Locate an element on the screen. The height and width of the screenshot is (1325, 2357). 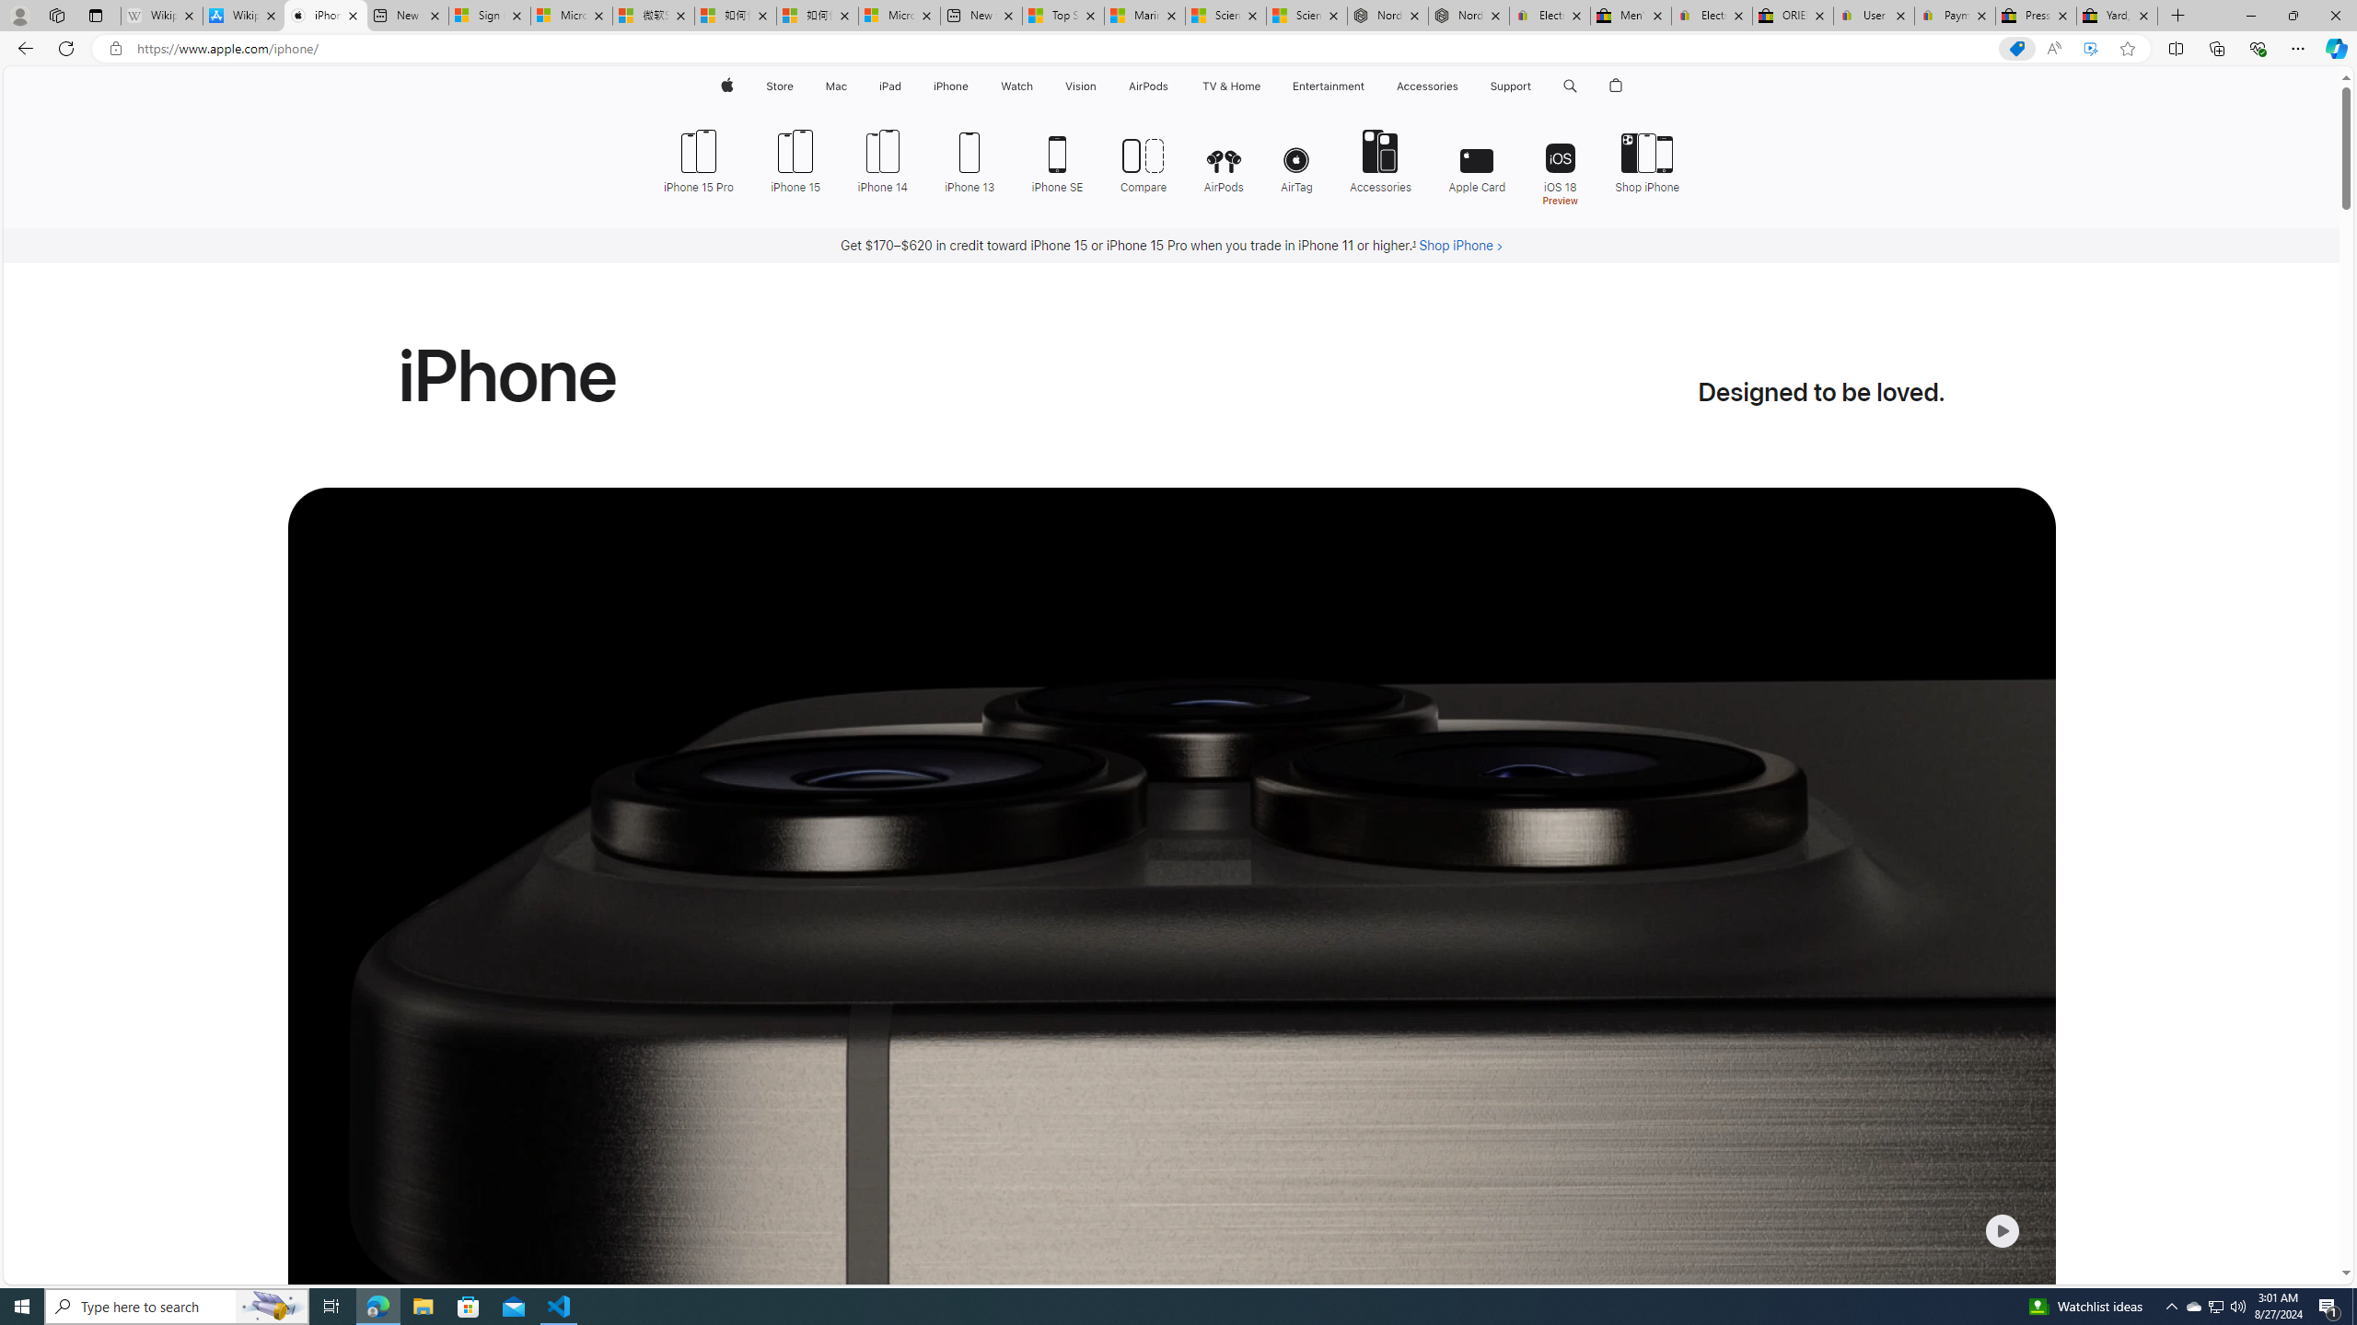
Unable to play media. is located at coordinates (1171, 974).